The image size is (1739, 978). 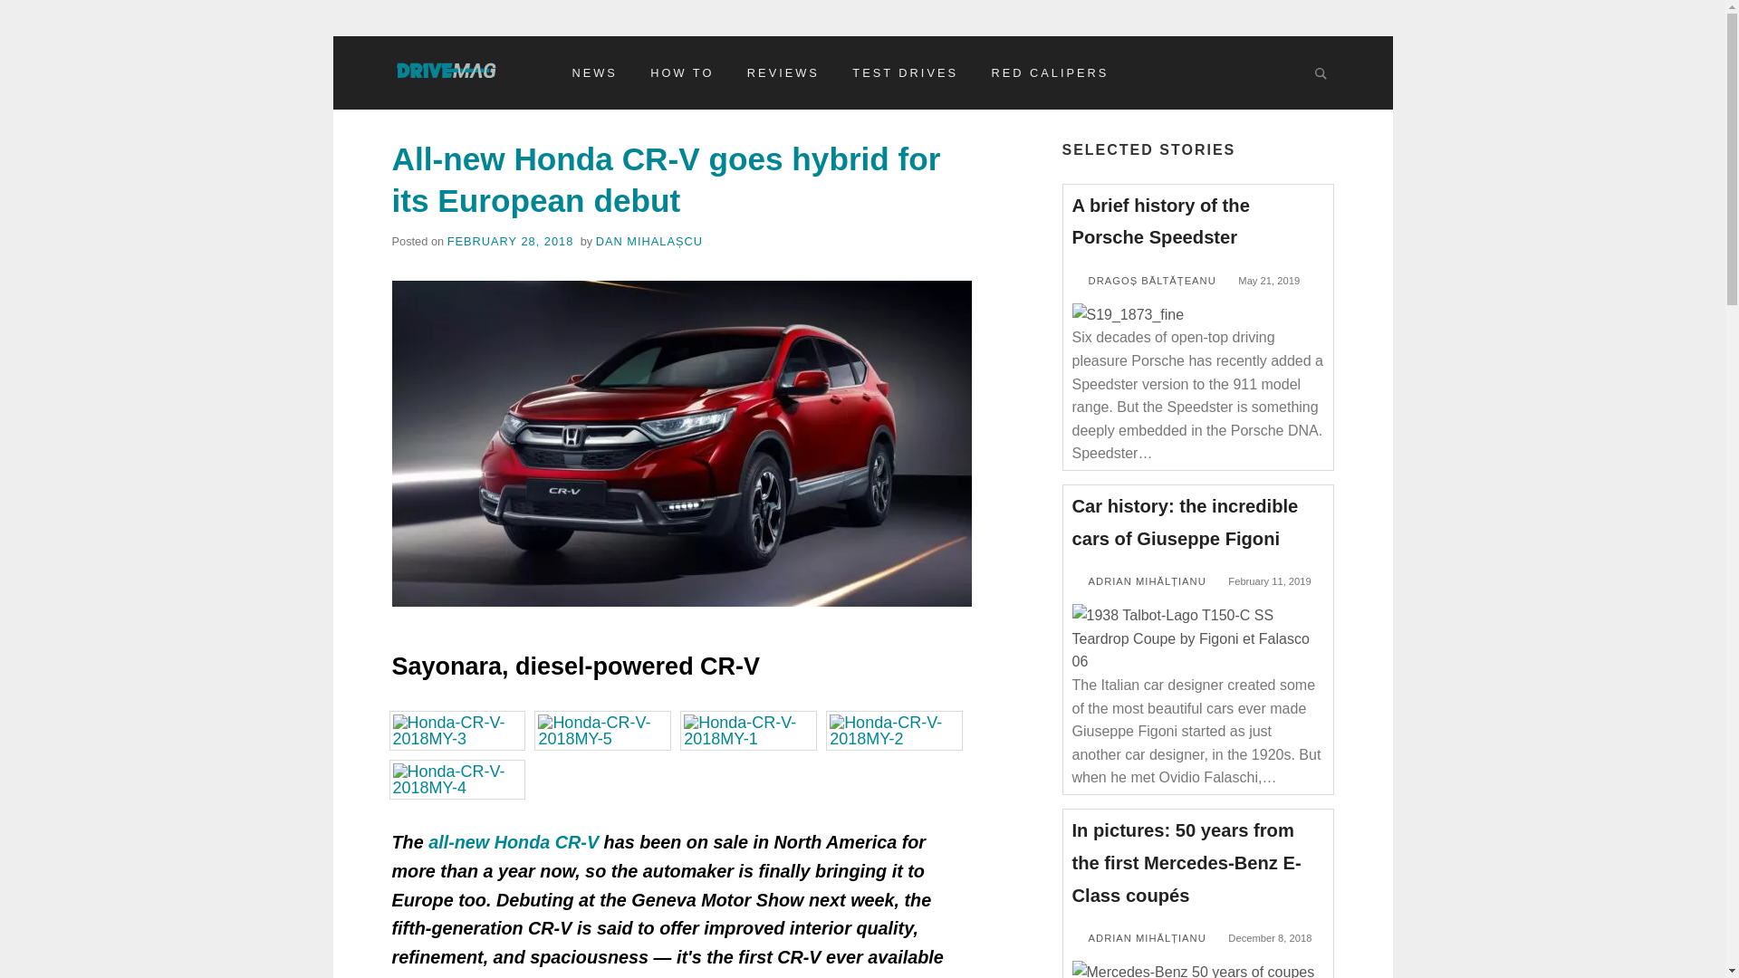 I want to click on all-new Honda CR-V, so click(x=513, y=842).